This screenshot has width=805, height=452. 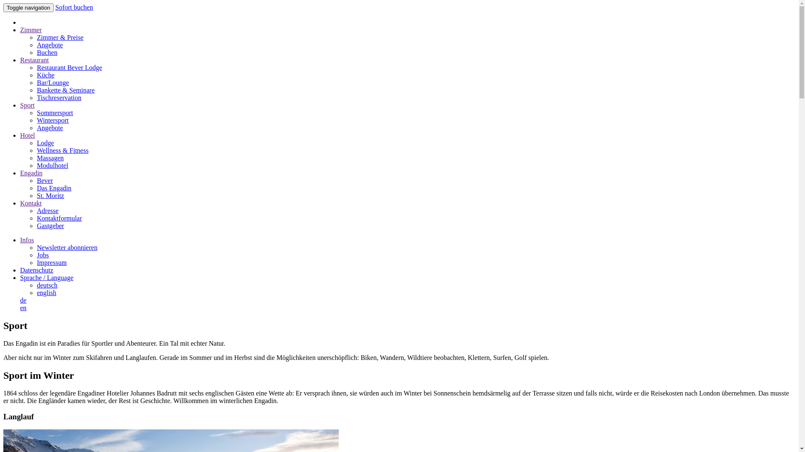 I want to click on Wellness & Fitness, so click(x=63, y=151).